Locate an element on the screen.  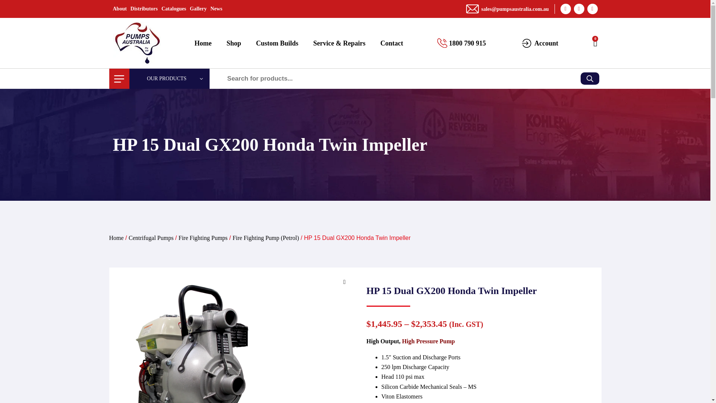
Distributors is located at coordinates (144, 9).